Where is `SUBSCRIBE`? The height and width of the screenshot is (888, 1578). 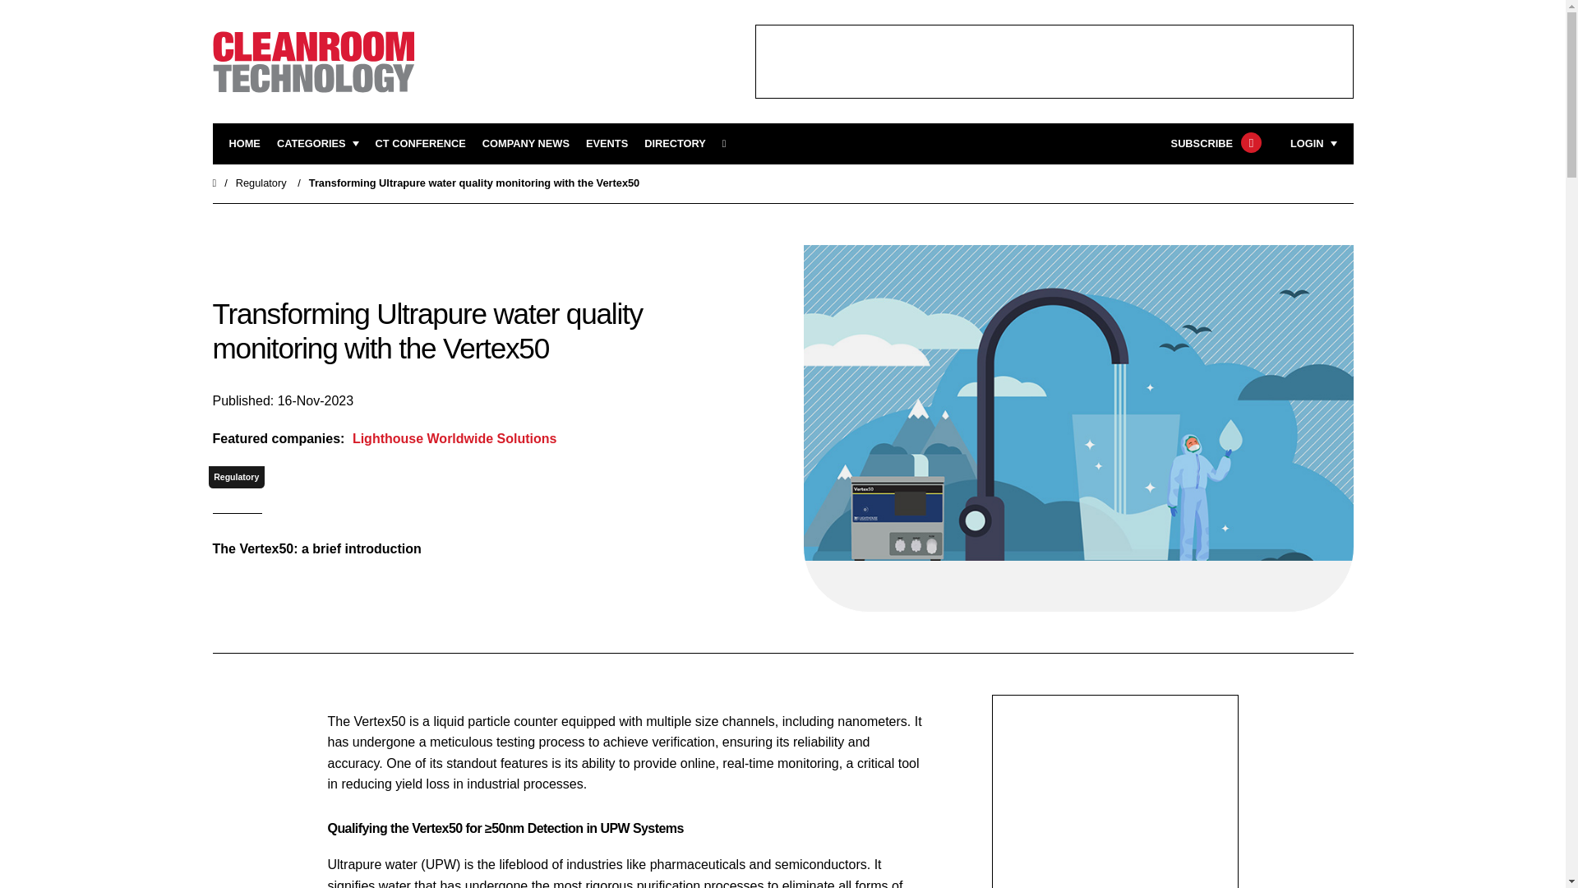
SUBSCRIBE is located at coordinates (1214, 144).